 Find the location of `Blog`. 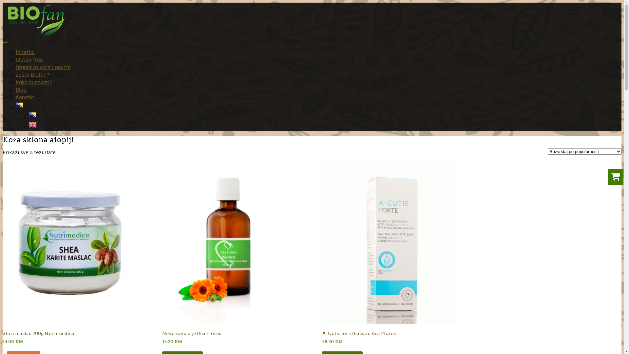

Blog is located at coordinates (21, 90).